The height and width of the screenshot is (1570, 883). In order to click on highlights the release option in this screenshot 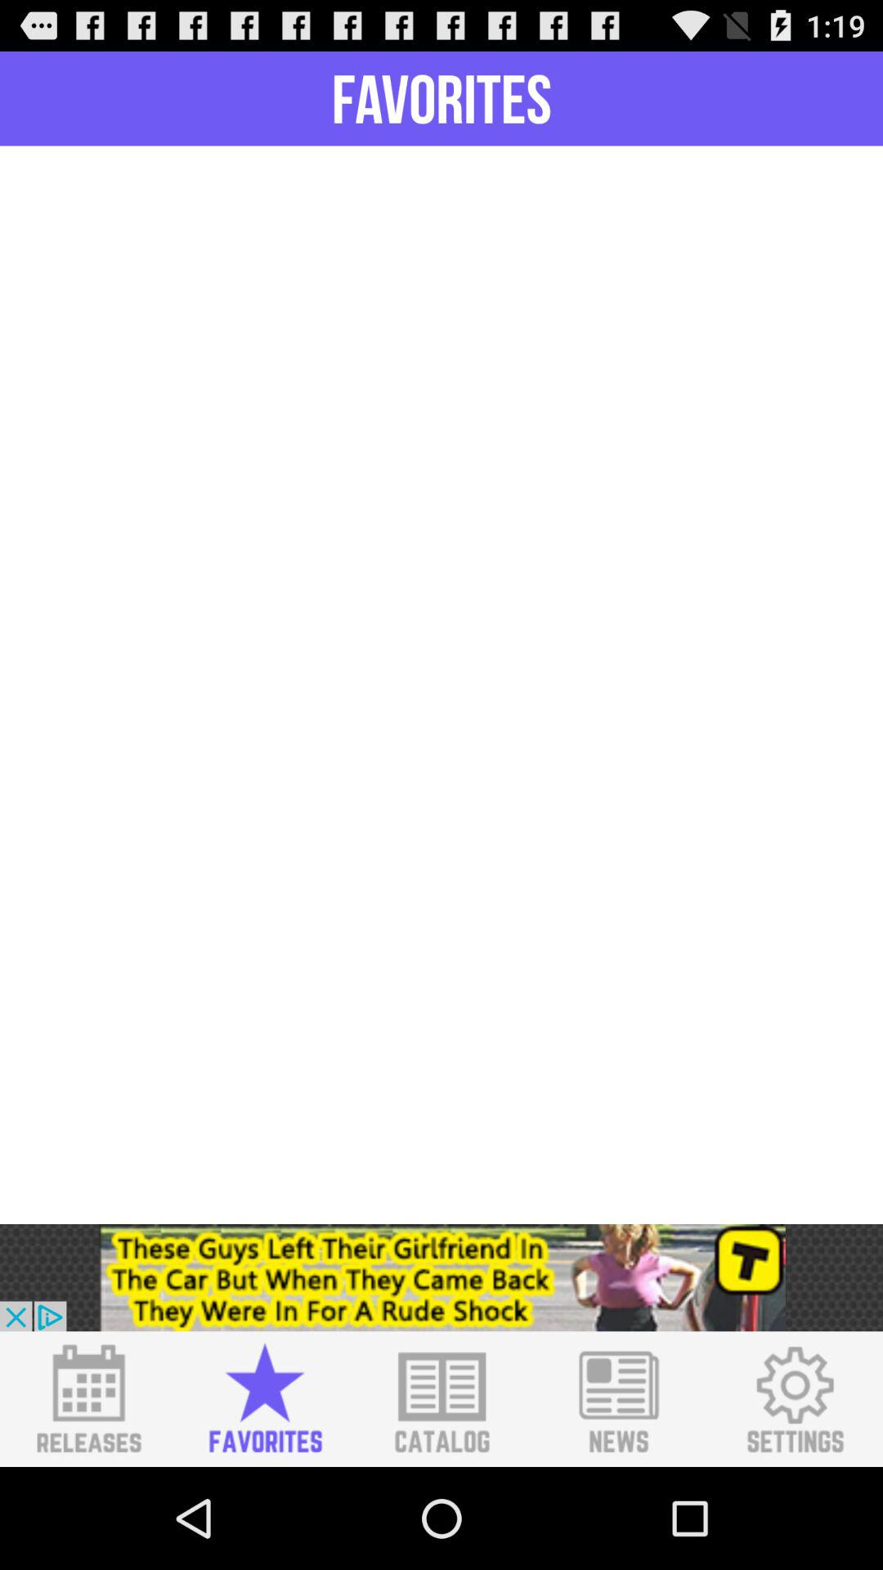, I will do `click(88, 1399)`.